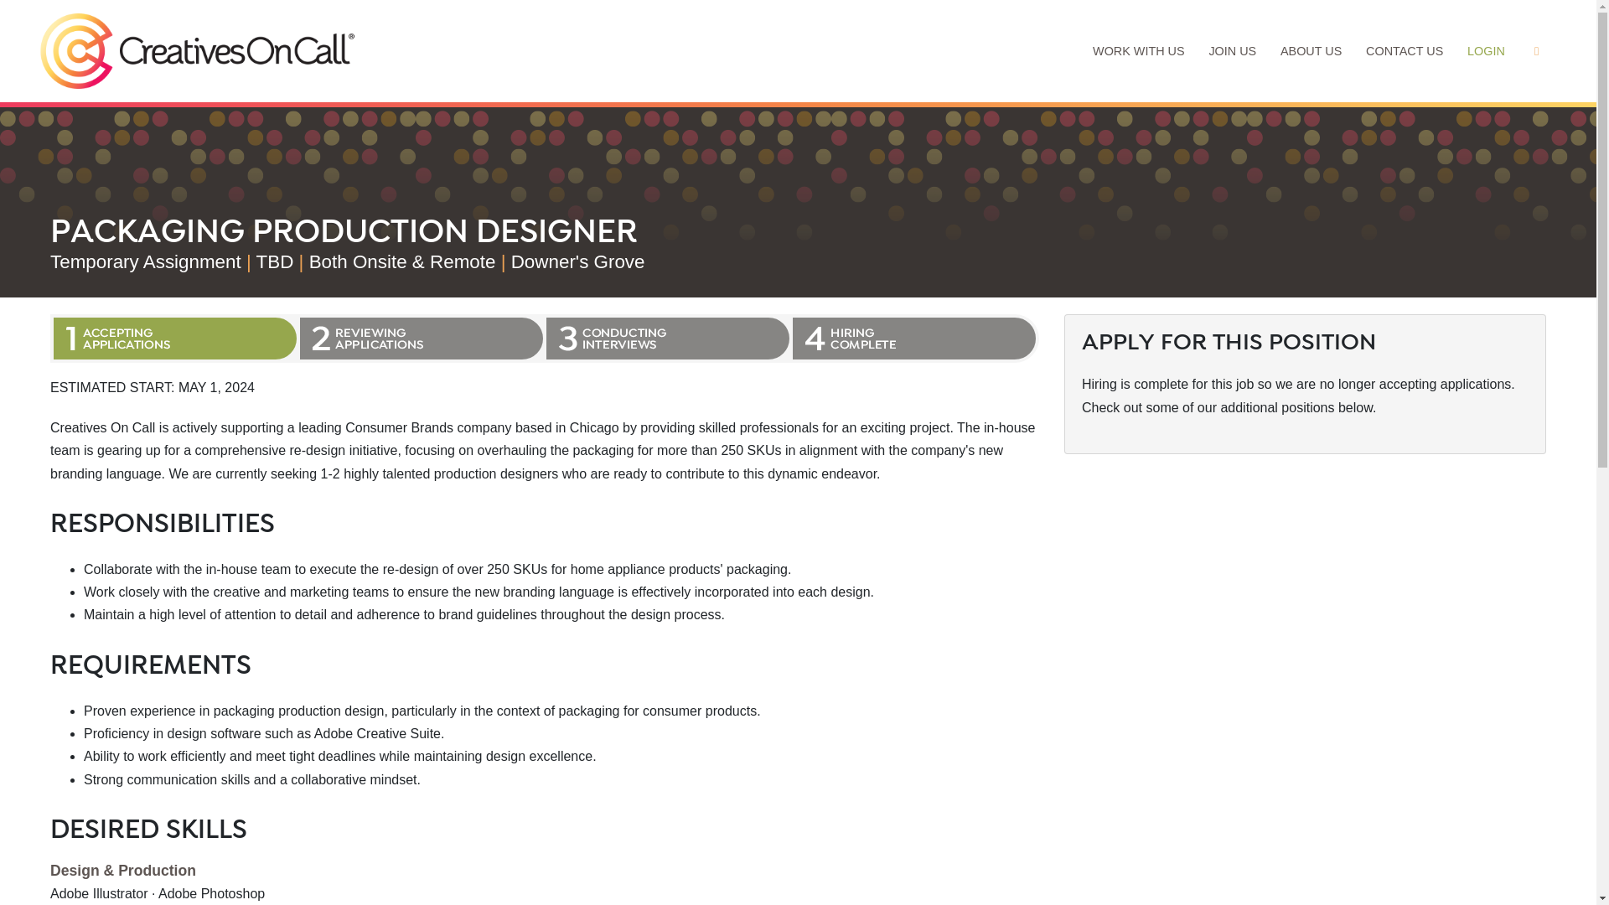  I want to click on WORK WITH US, so click(1139, 51).